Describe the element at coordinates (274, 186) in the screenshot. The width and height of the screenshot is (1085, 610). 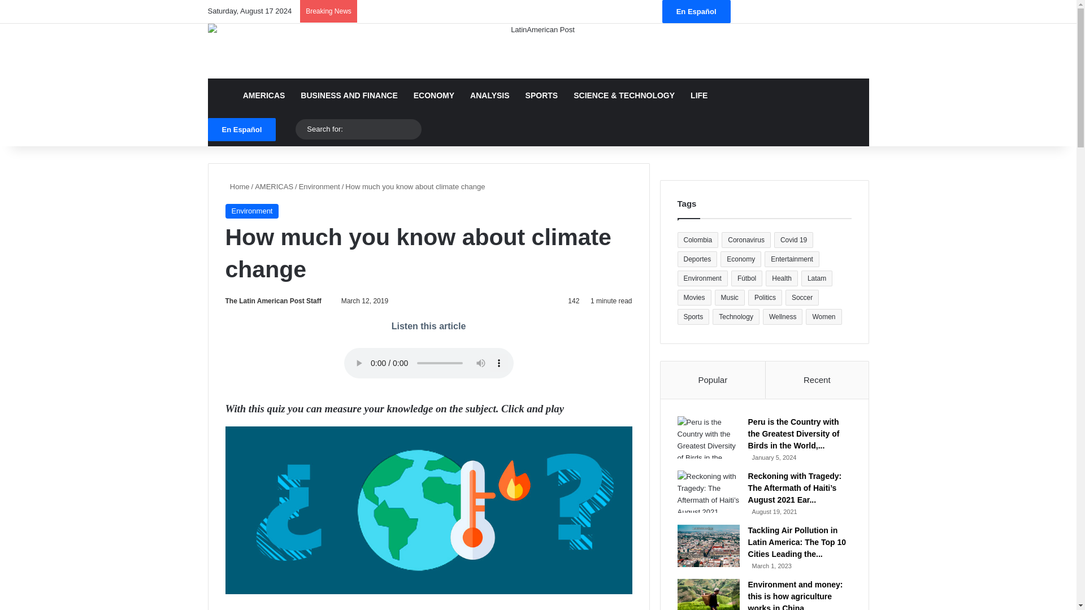
I see `AMERICAS` at that location.